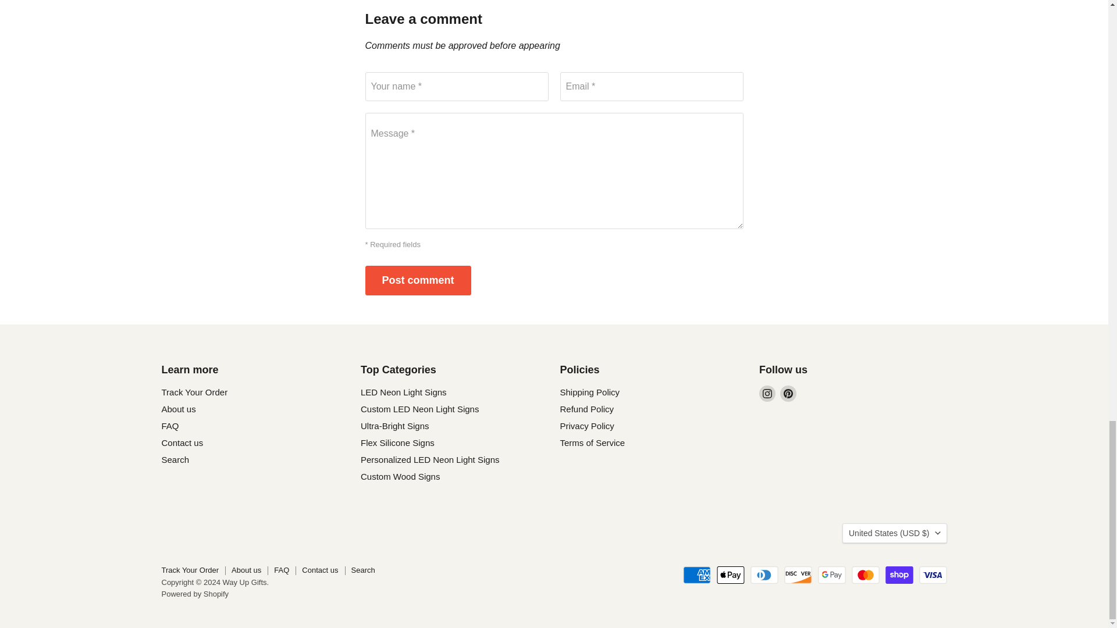  Describe the element at coordinates (696, 575) in the screenshot. I see `American Express` at that location.